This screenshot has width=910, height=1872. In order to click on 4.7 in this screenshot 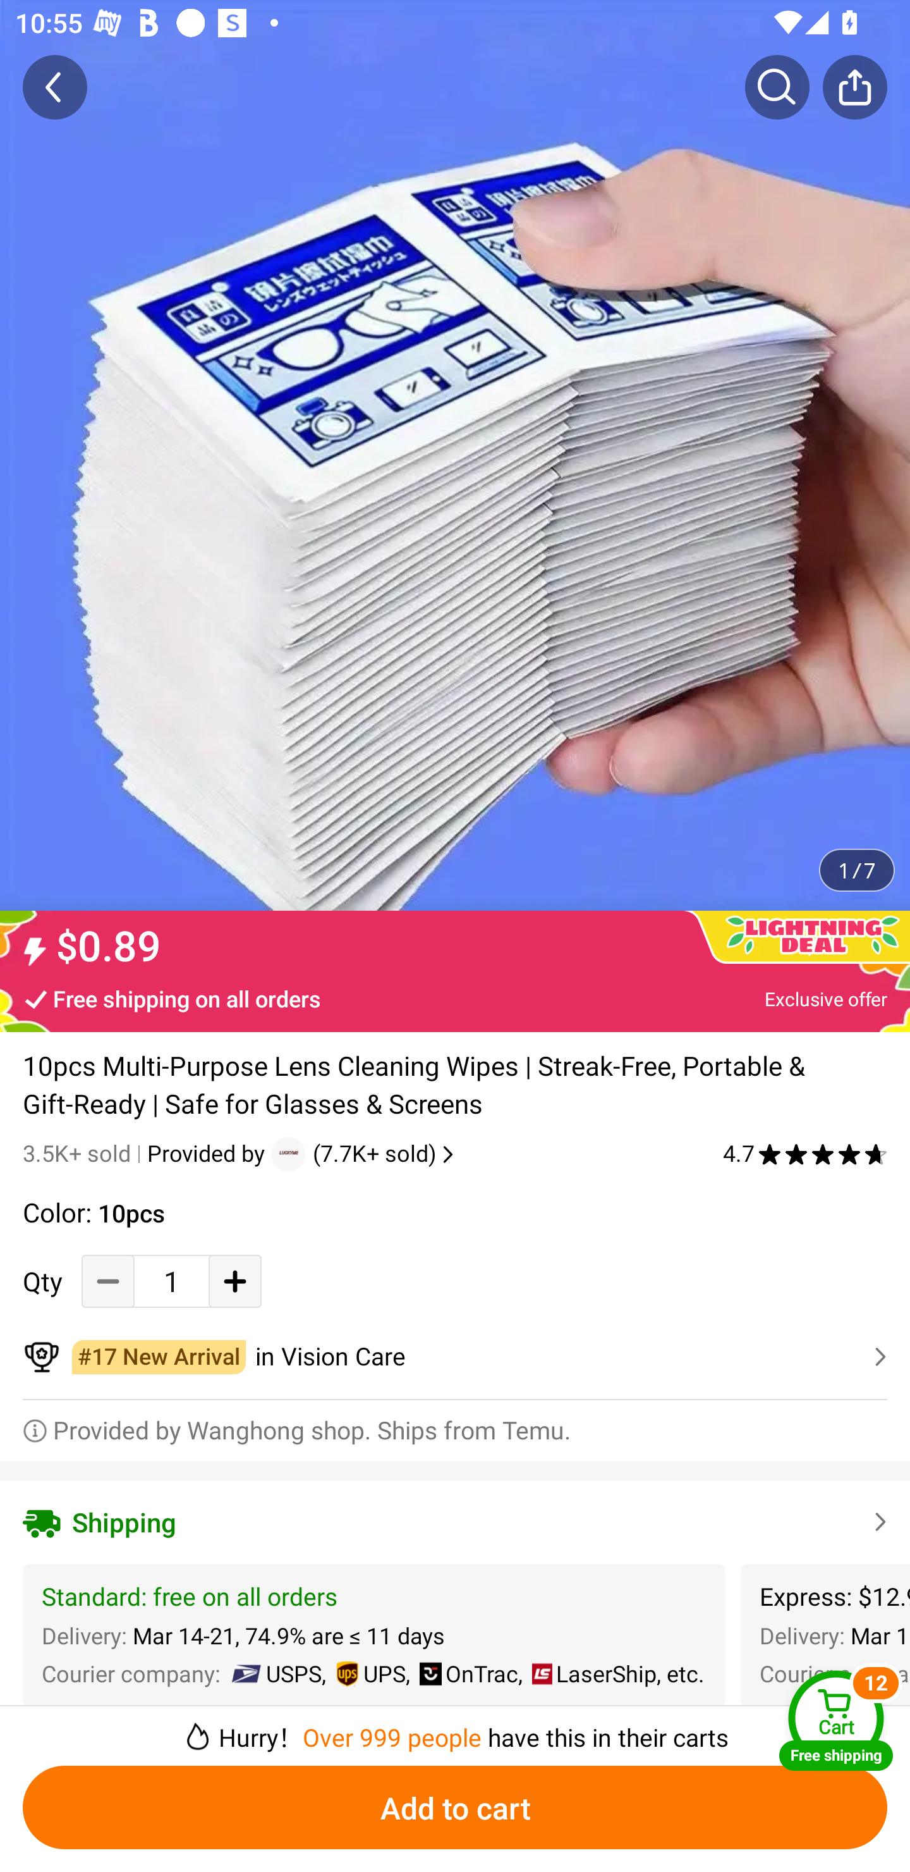, I will do `click(805, 1154)`.